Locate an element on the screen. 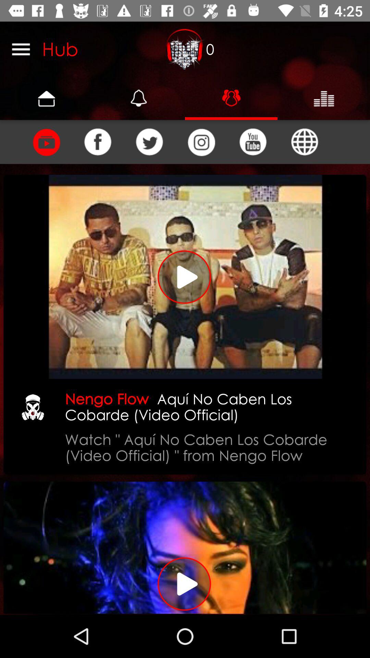 Image resolution: width=370 pixels, height=658 pixels. te gustara bailar is located at coordinates (46, 142).